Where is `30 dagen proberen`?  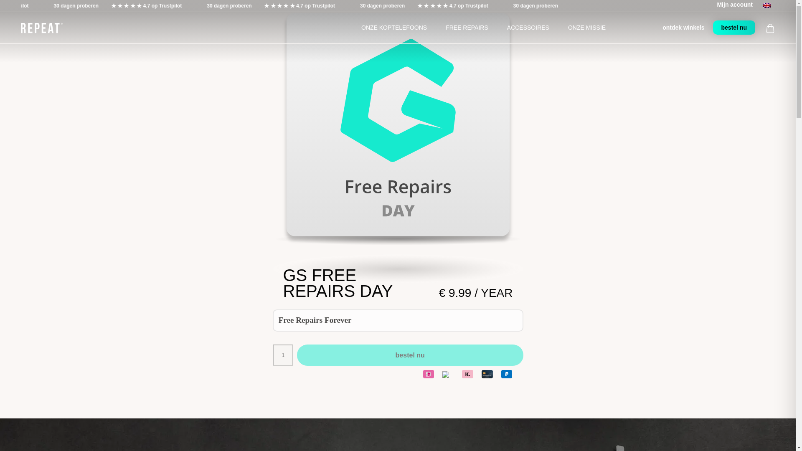 30 dagen proberen is located at coordinates (106, 6).